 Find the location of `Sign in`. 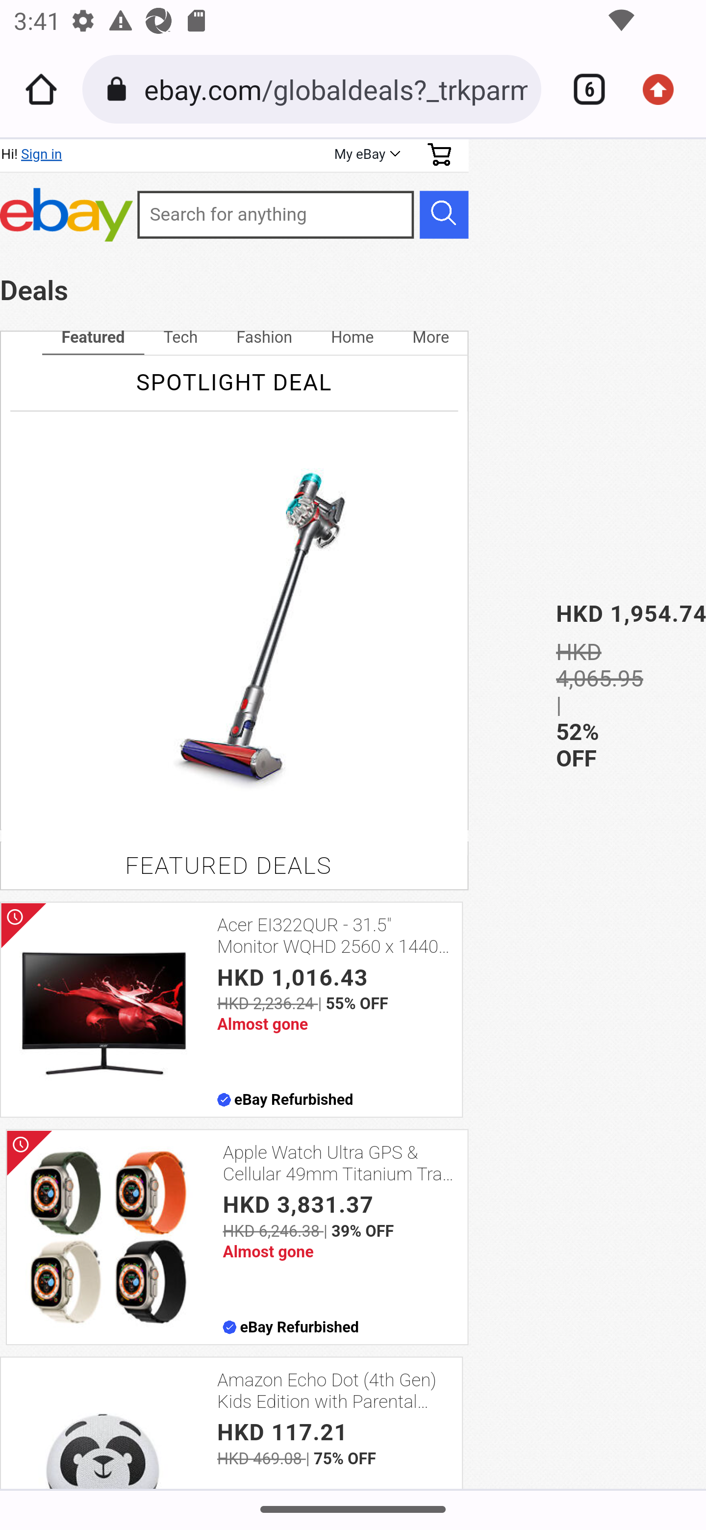

Sign in is located at coordinates (41, 154).